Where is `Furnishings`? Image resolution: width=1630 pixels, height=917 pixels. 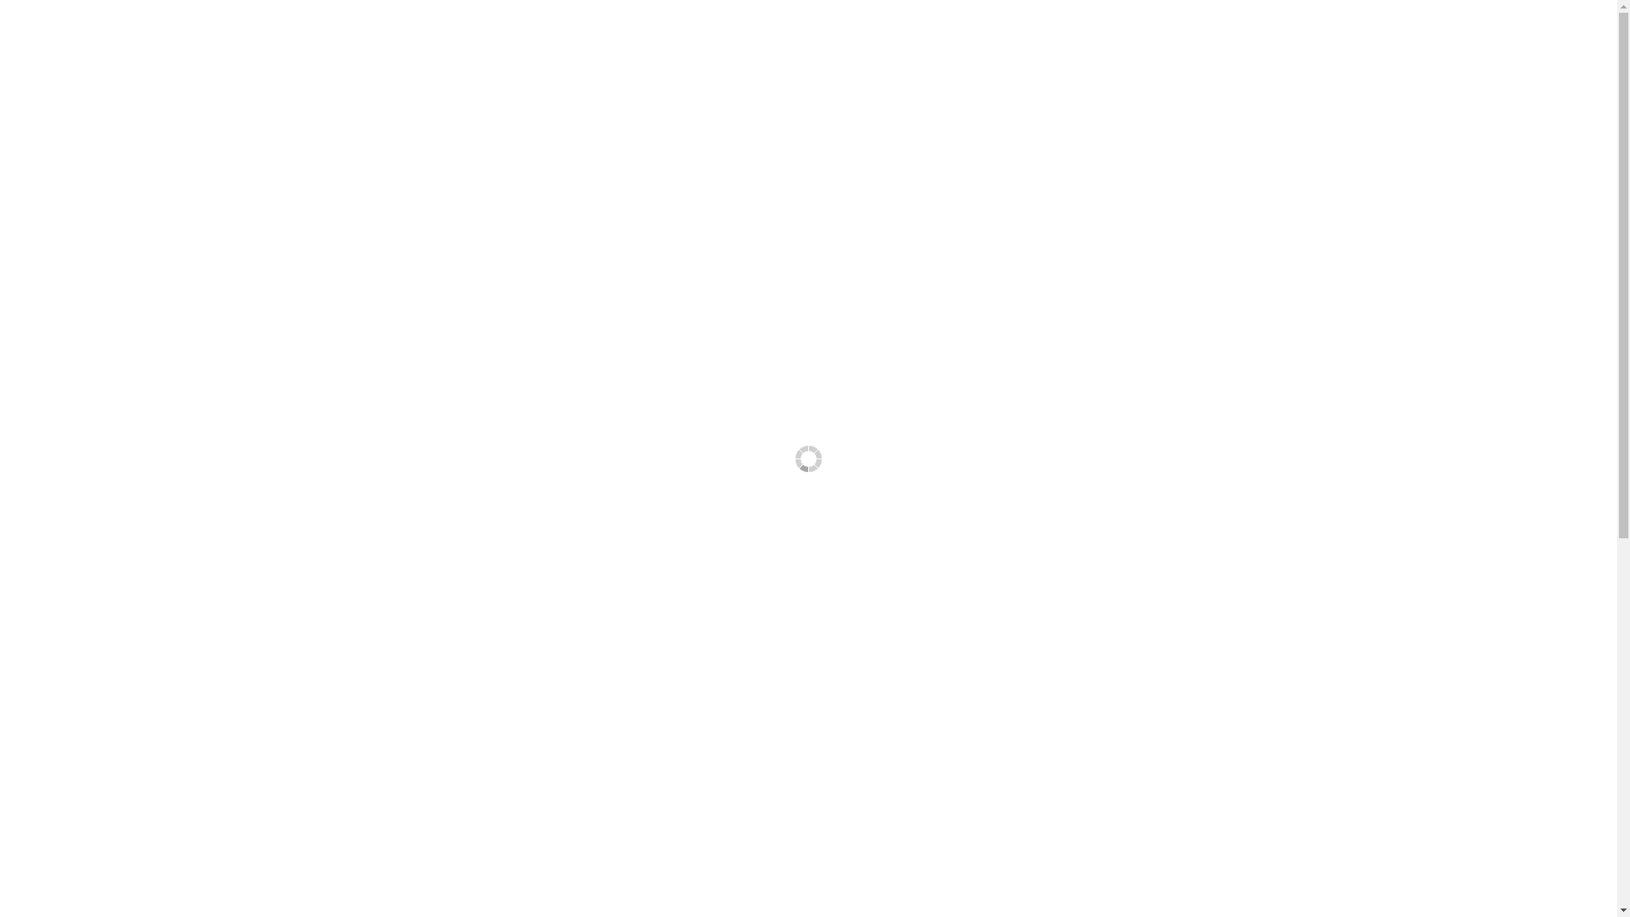 Furnishings is located at coordinates (1002, 639).